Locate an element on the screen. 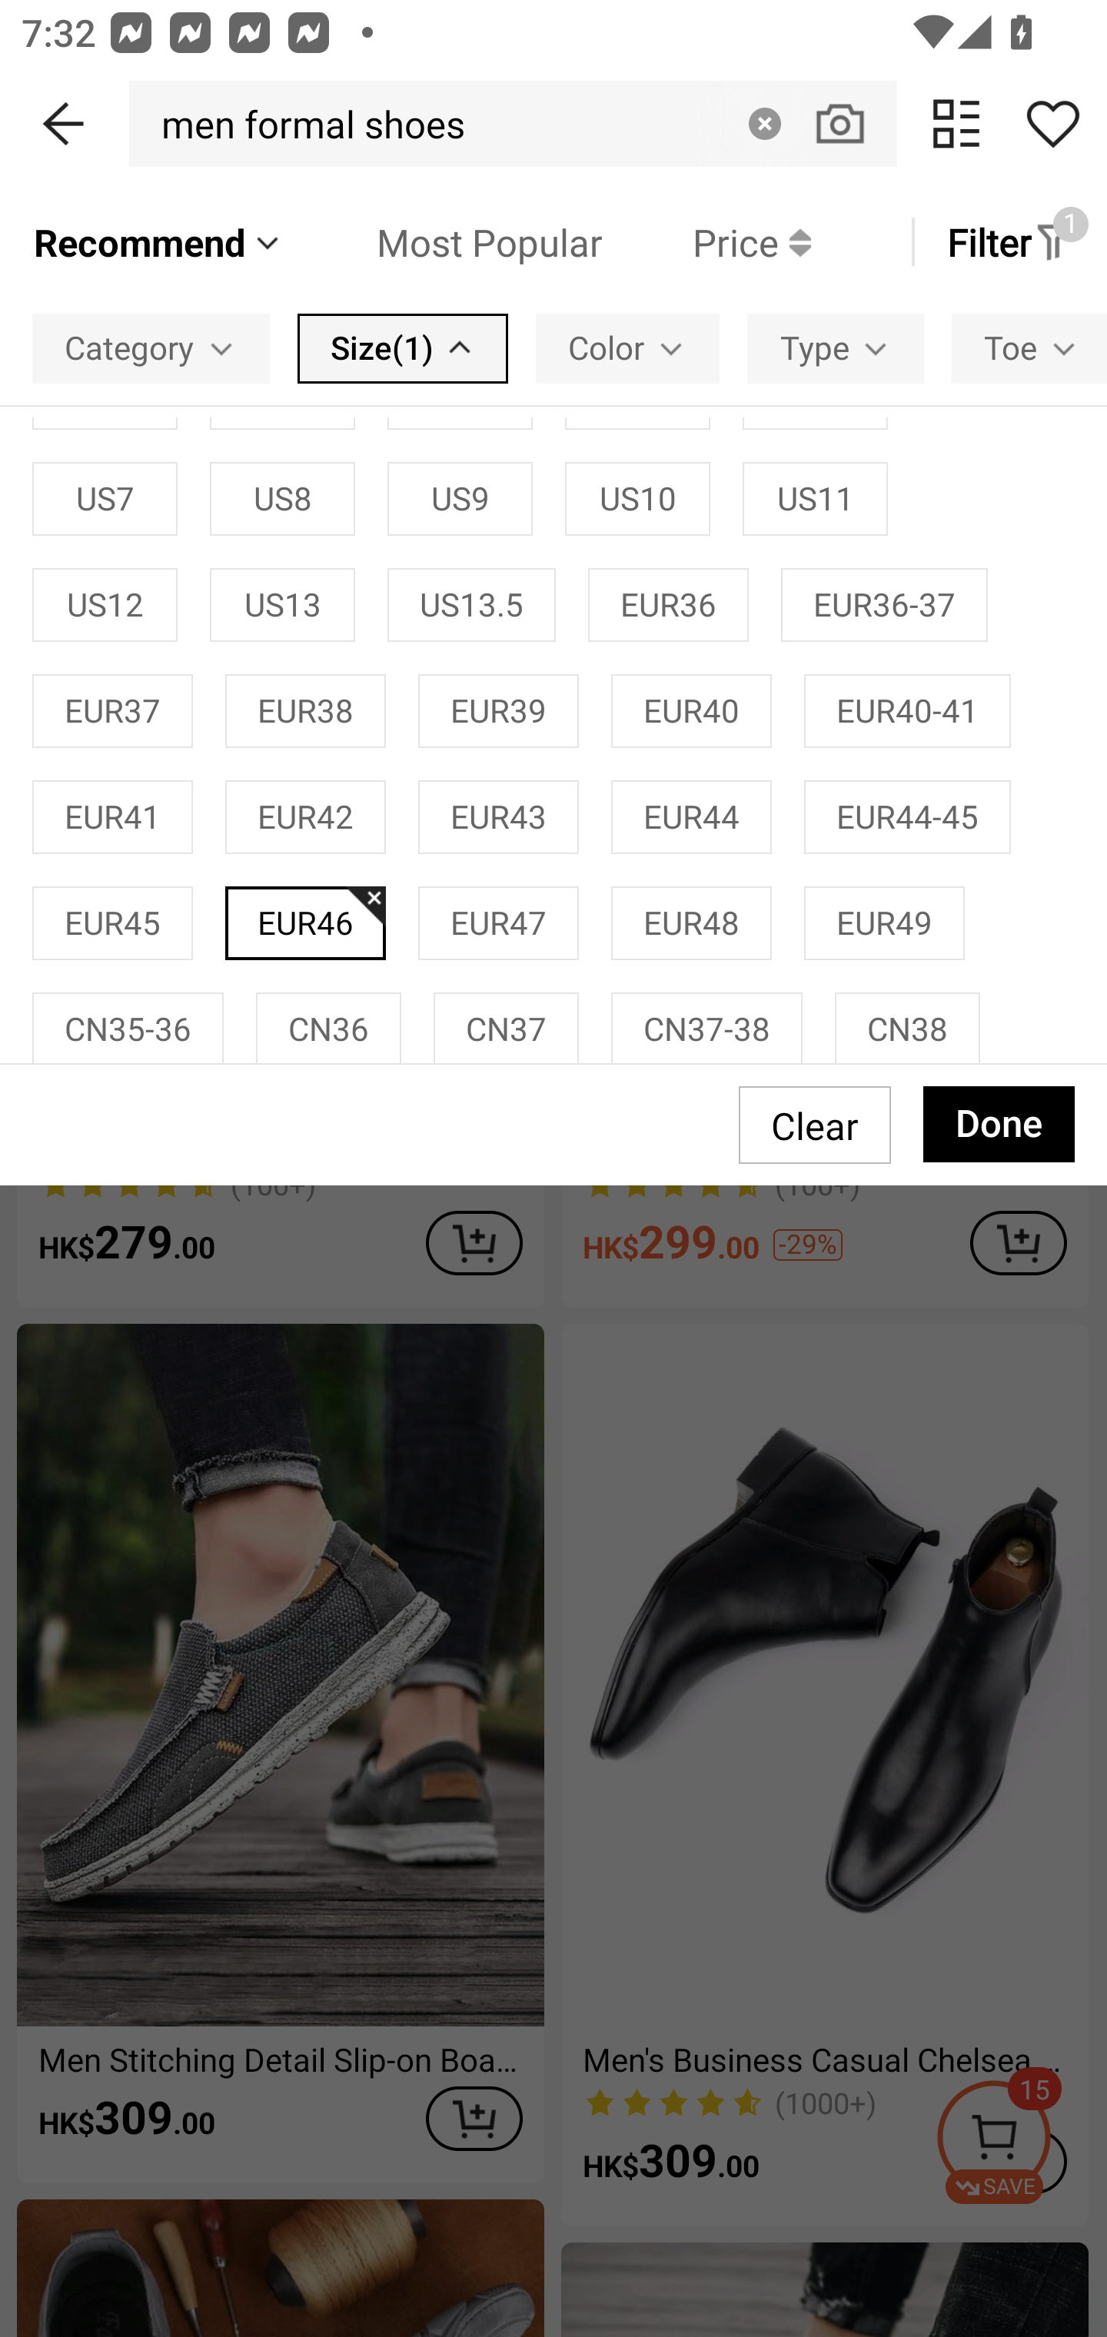  Filter 1 is located at coordinates (1009, 241).